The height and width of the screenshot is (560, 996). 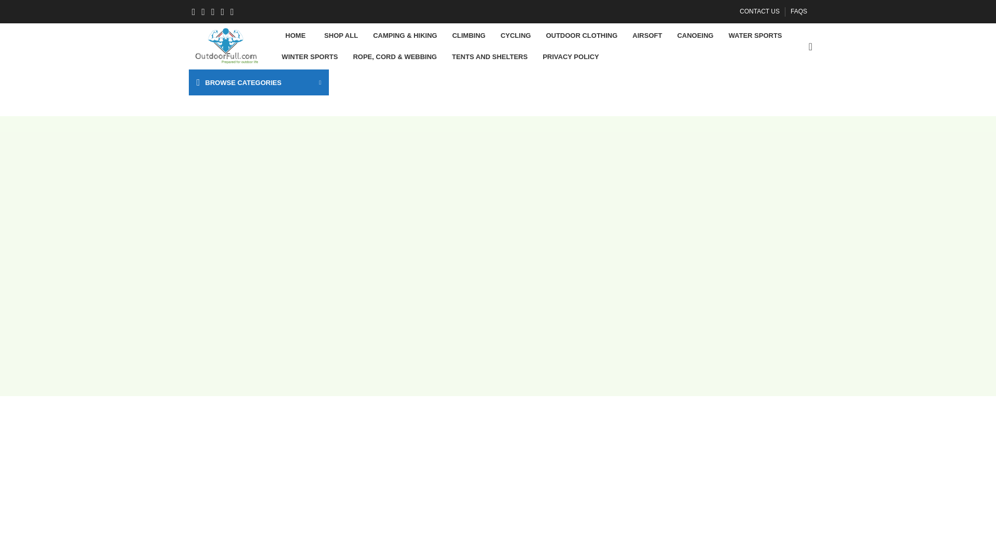 What do you see at coordinates (647, 35) in the screenshot?
I see `AIRSOFT` at bounding box center [647, 35].